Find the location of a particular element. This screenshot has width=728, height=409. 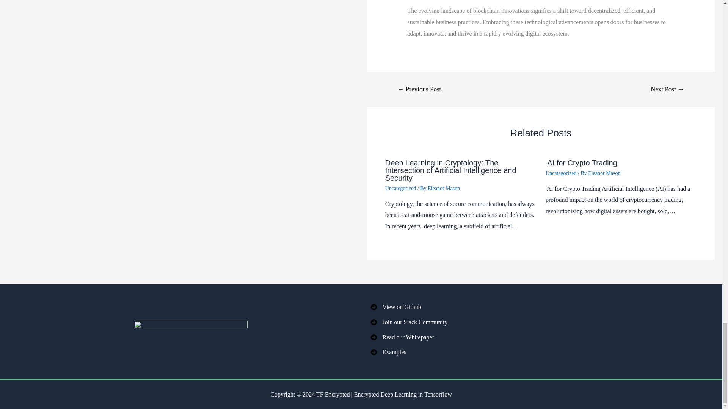

View all posts by Eleanor Mason is located at coordinates (604, 173).